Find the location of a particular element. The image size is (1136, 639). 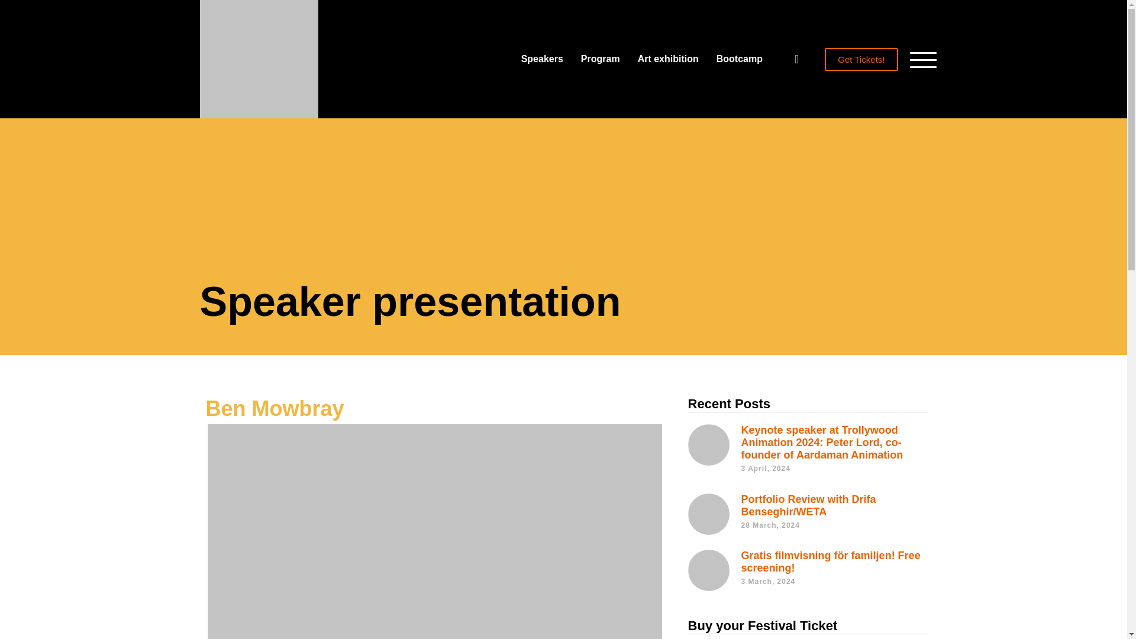

Speakers is located at coordinates (542, 59).